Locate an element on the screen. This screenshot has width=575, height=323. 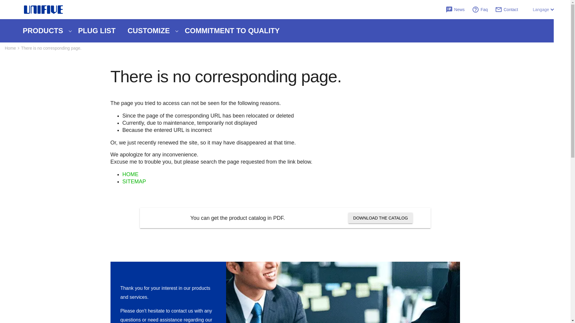
HOME is located at coordinates (130, 174).